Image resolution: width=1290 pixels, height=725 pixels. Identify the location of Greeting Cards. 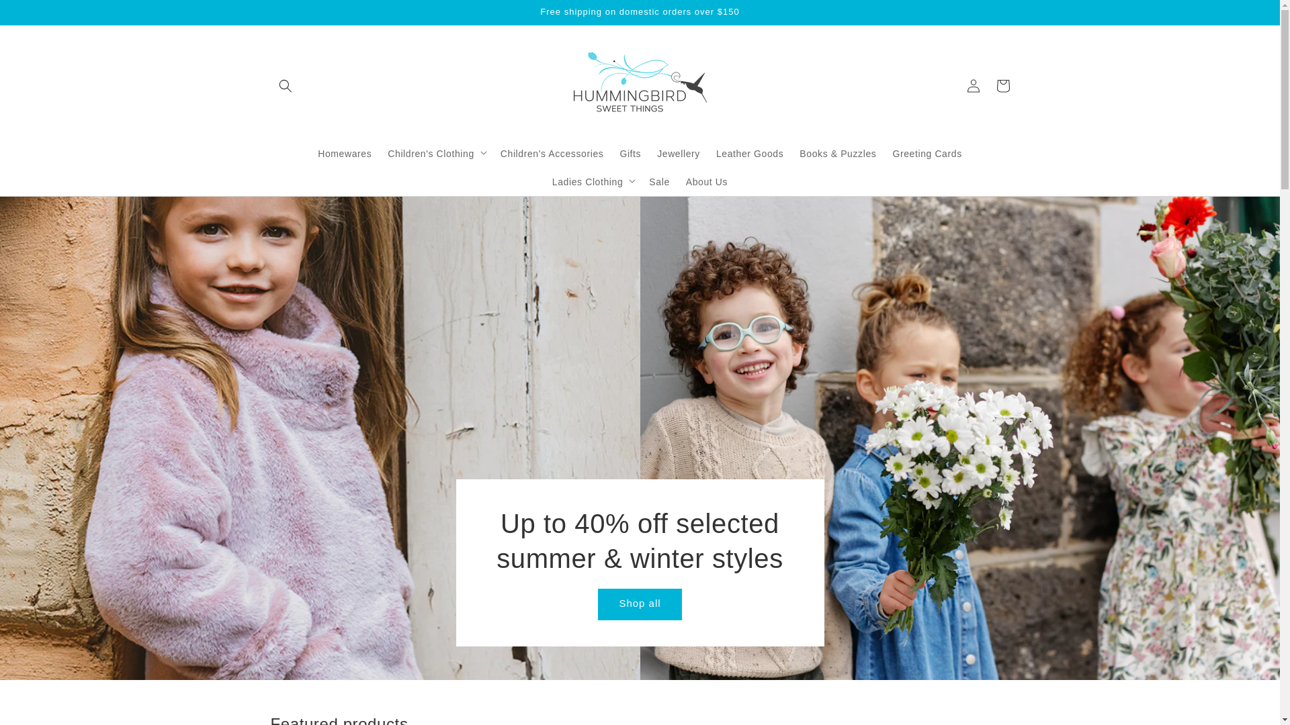
(927, 153).